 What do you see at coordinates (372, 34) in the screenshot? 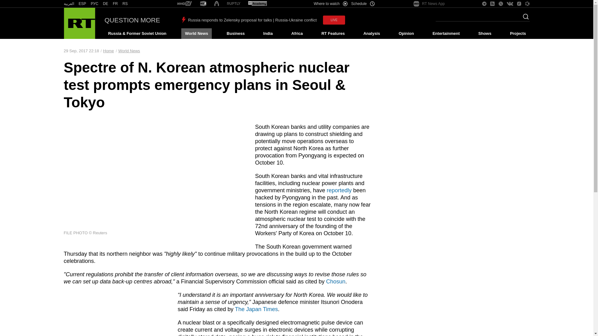
I see `Analysis` at bounding box center [372, 34].